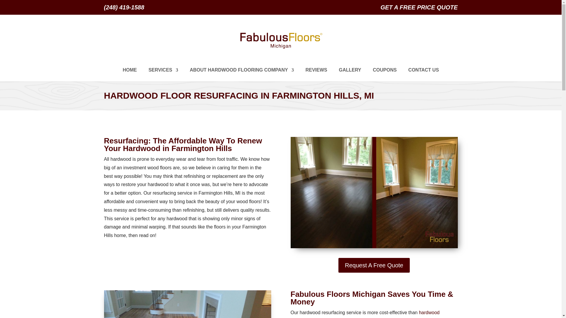  Describe the element at coordinates (130, 75) in the screenshot. I see `HOME` at that location.